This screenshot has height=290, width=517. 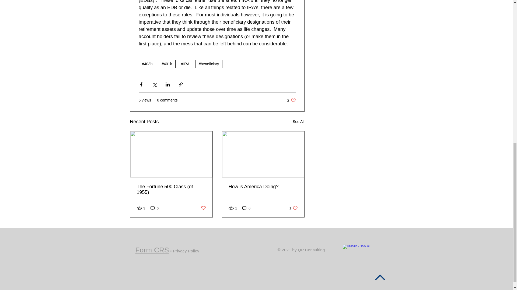 I want to click on Privacy Policy, so click(x=186, y=251).